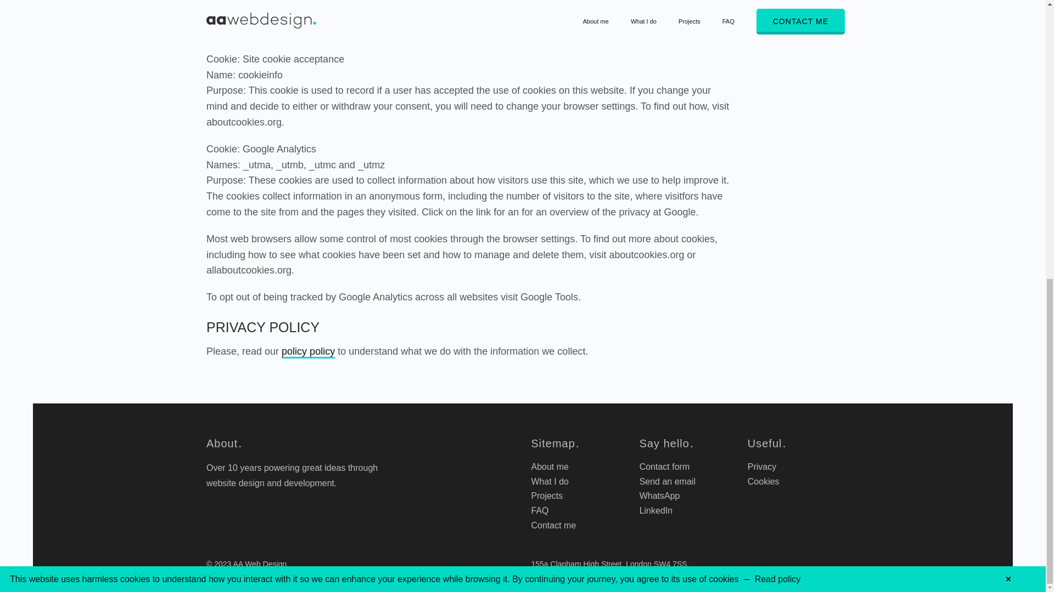  What do you see at coordinates (763, 481) in the screenshot?
I see `Cookies` at bounding box center [763, 481].